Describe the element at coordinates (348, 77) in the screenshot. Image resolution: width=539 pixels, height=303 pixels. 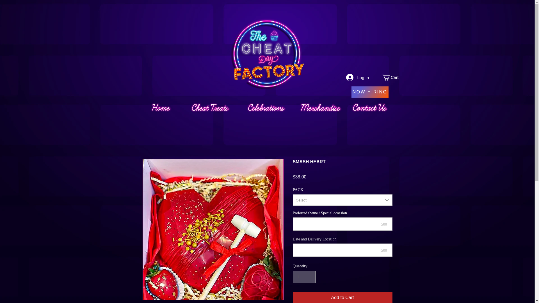
I see `Log In` at that location.